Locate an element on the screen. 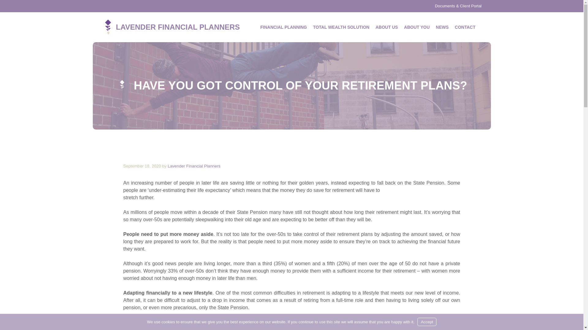 This screenshot has height=330, width=588. FINANCIAL PLANNING is located at coordinates (284, 27).